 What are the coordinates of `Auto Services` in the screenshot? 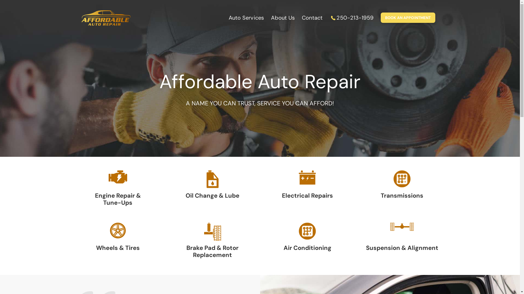 It's located at (246, 19).